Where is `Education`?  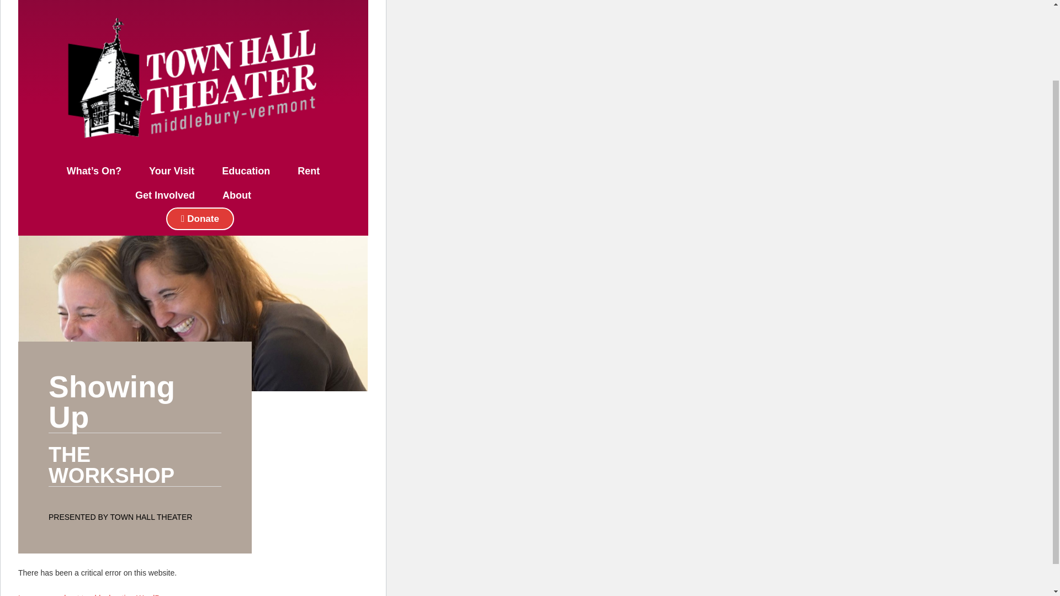
Education is located at coordinates (246, 171).